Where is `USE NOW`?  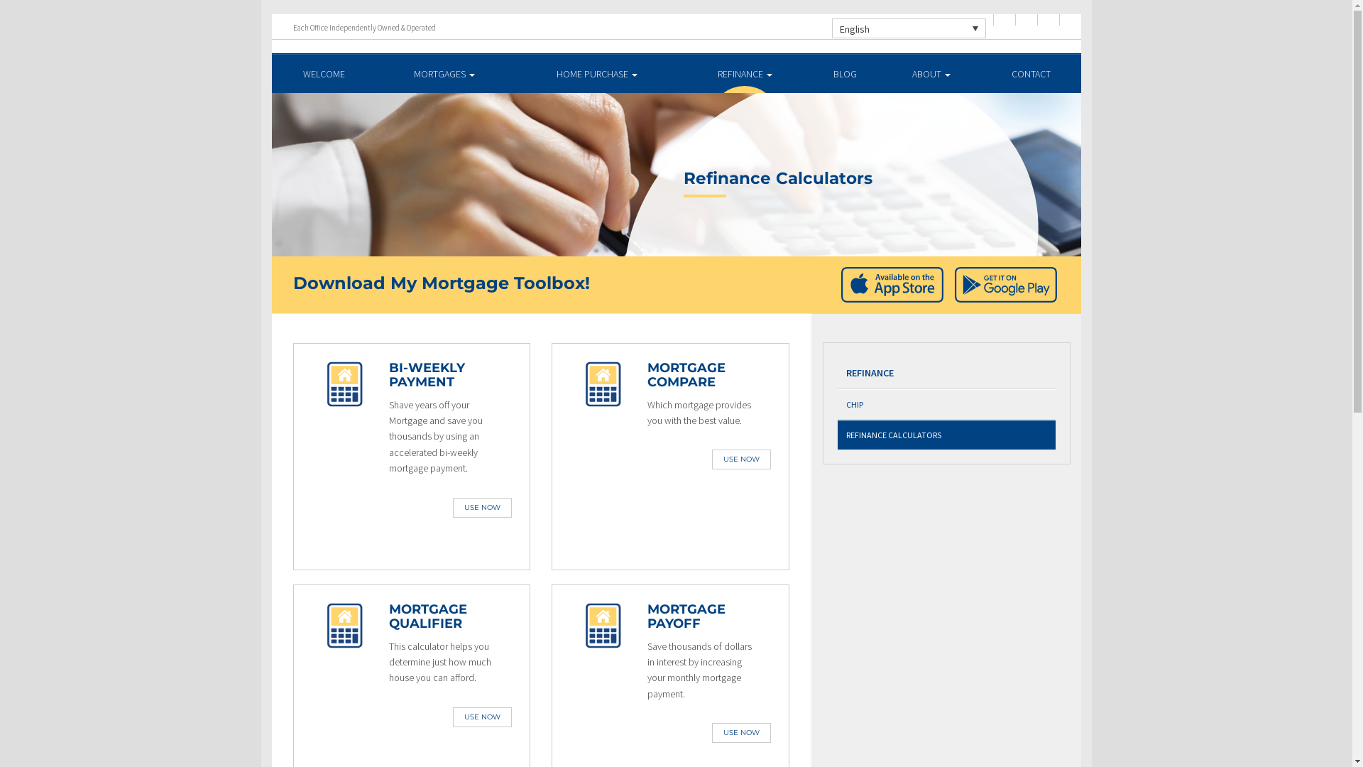
USE NOW is located at coordinates (741, 733).